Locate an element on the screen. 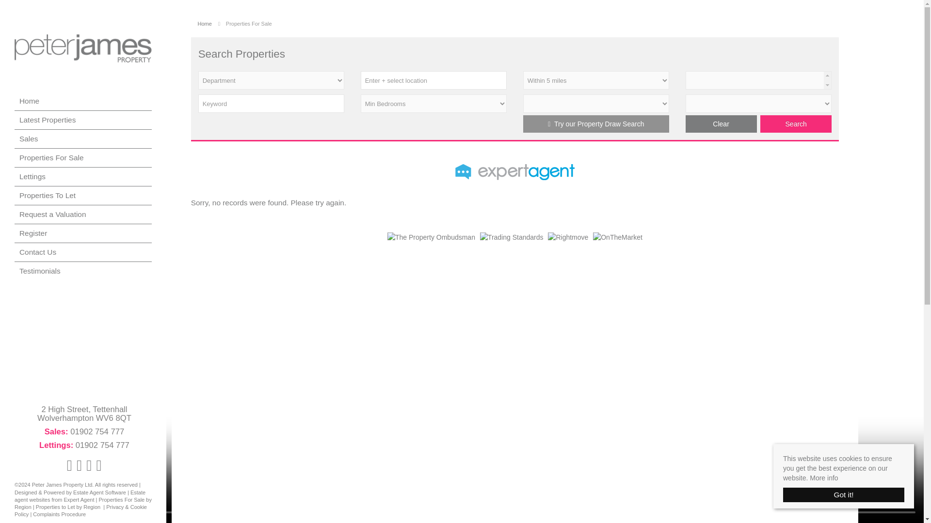  Latest Properties is located at coordinates (85, 120).